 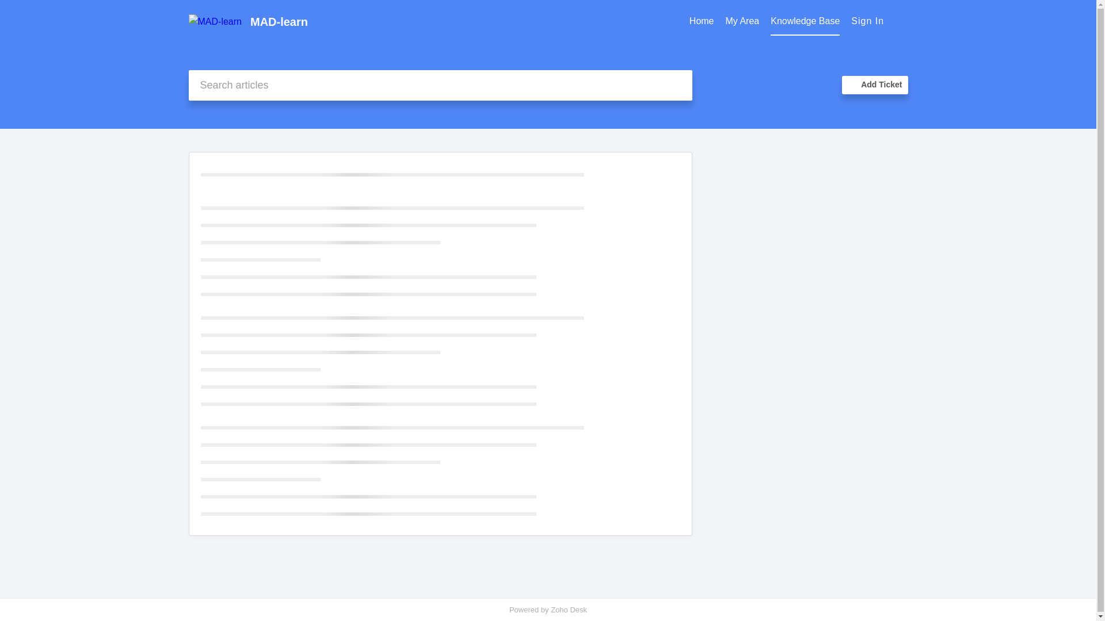 What do you see at coordinates (569, 609) in the screenshot?
I see `Zoho Desk` at bounding box center [569, 609].